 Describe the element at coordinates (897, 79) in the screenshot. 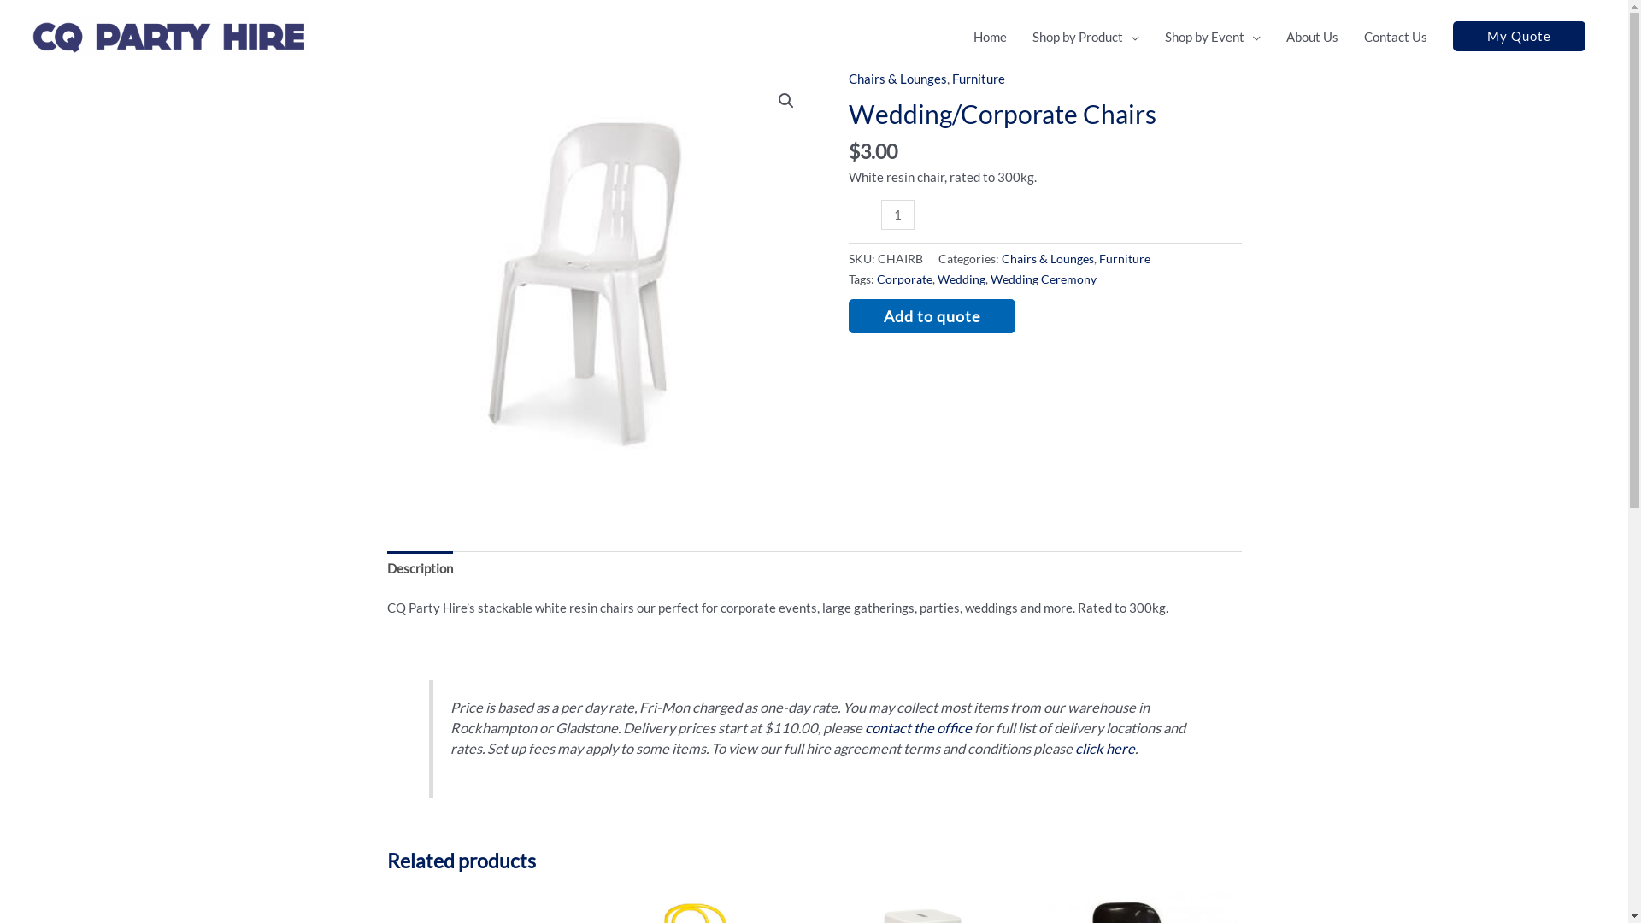

I see `Chairs & Lounges` at that location.